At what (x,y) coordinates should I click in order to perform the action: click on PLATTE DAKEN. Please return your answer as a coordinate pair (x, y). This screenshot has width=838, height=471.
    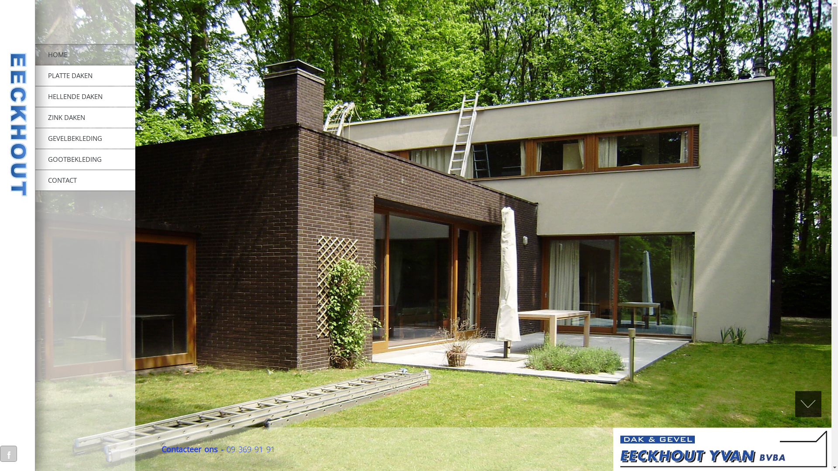
    Looking at the image, I should click on (85, 76).